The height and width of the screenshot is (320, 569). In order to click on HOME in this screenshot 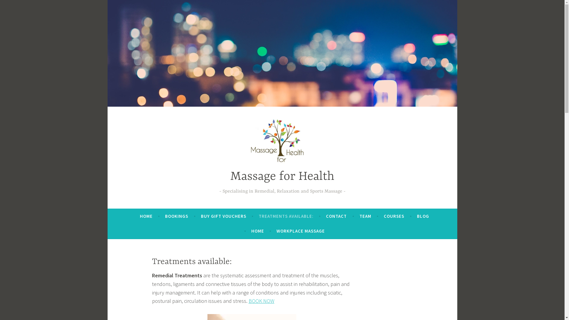, I will do `click(258, 231)`.